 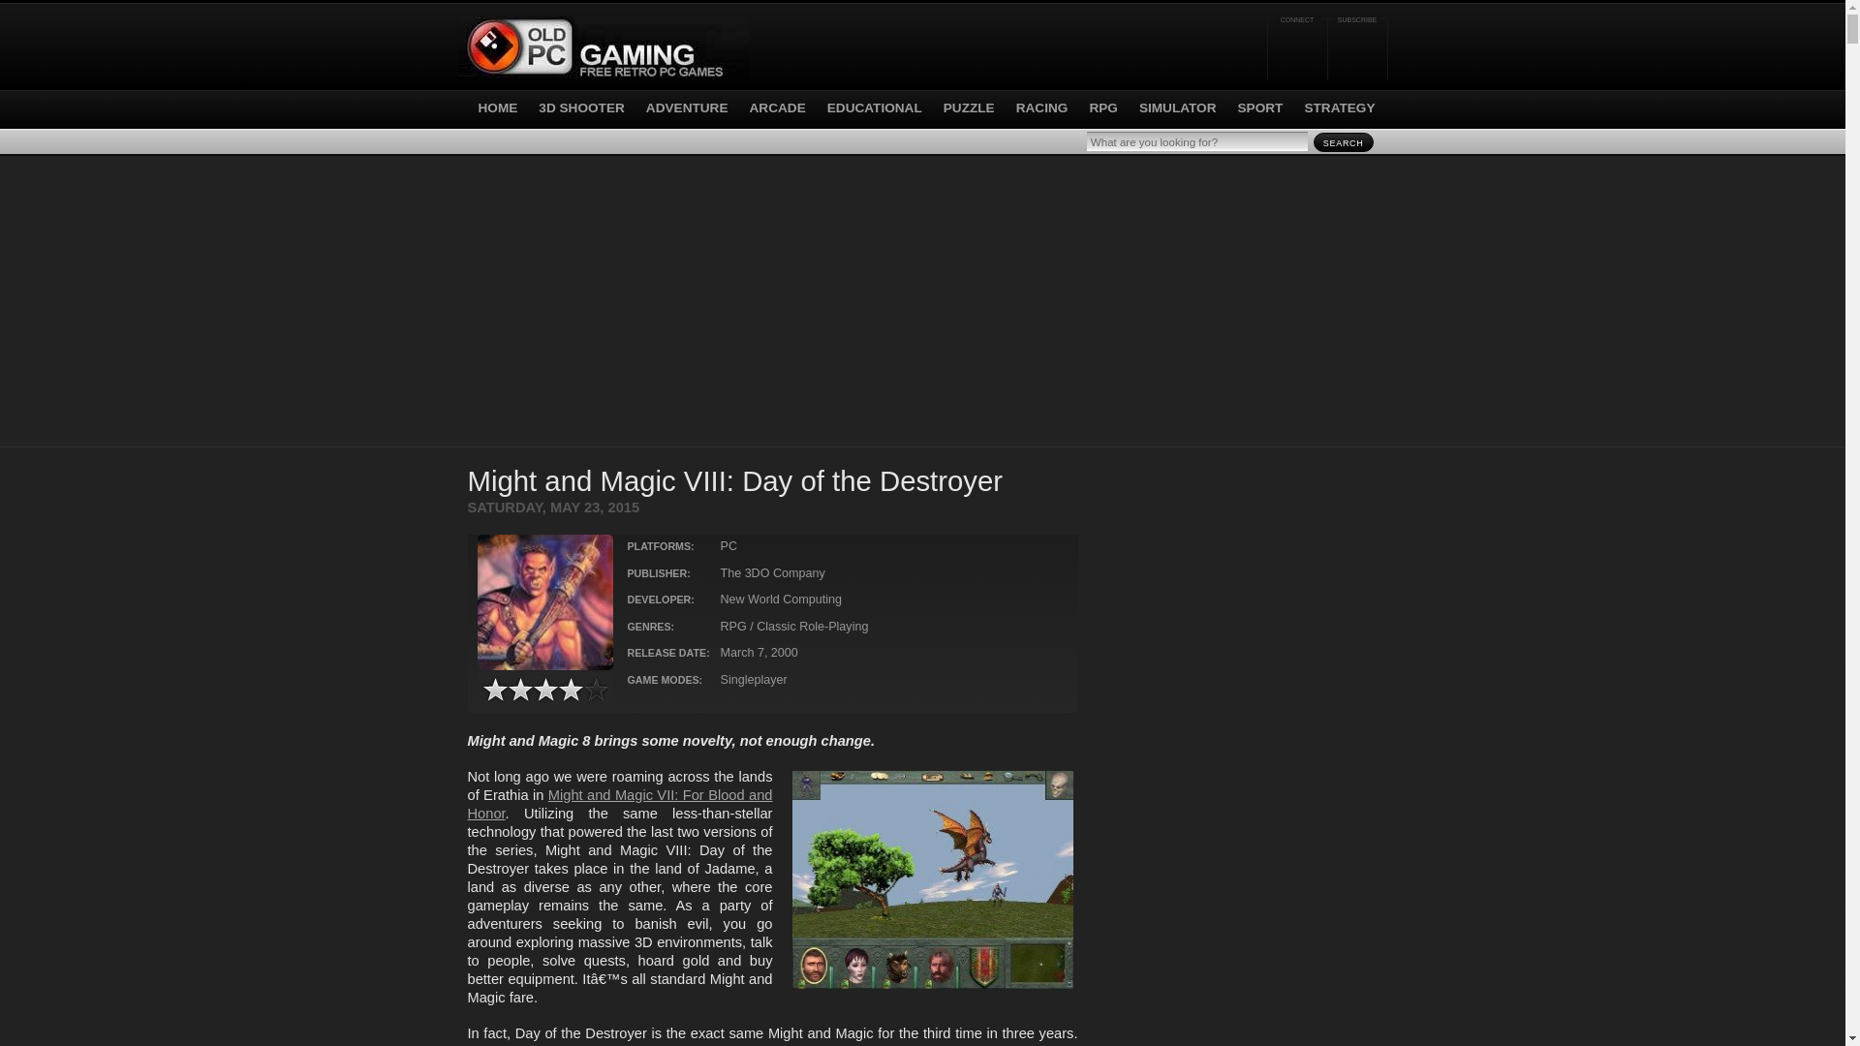 I want to click on PUZZLE, so click(x=969, y=107).